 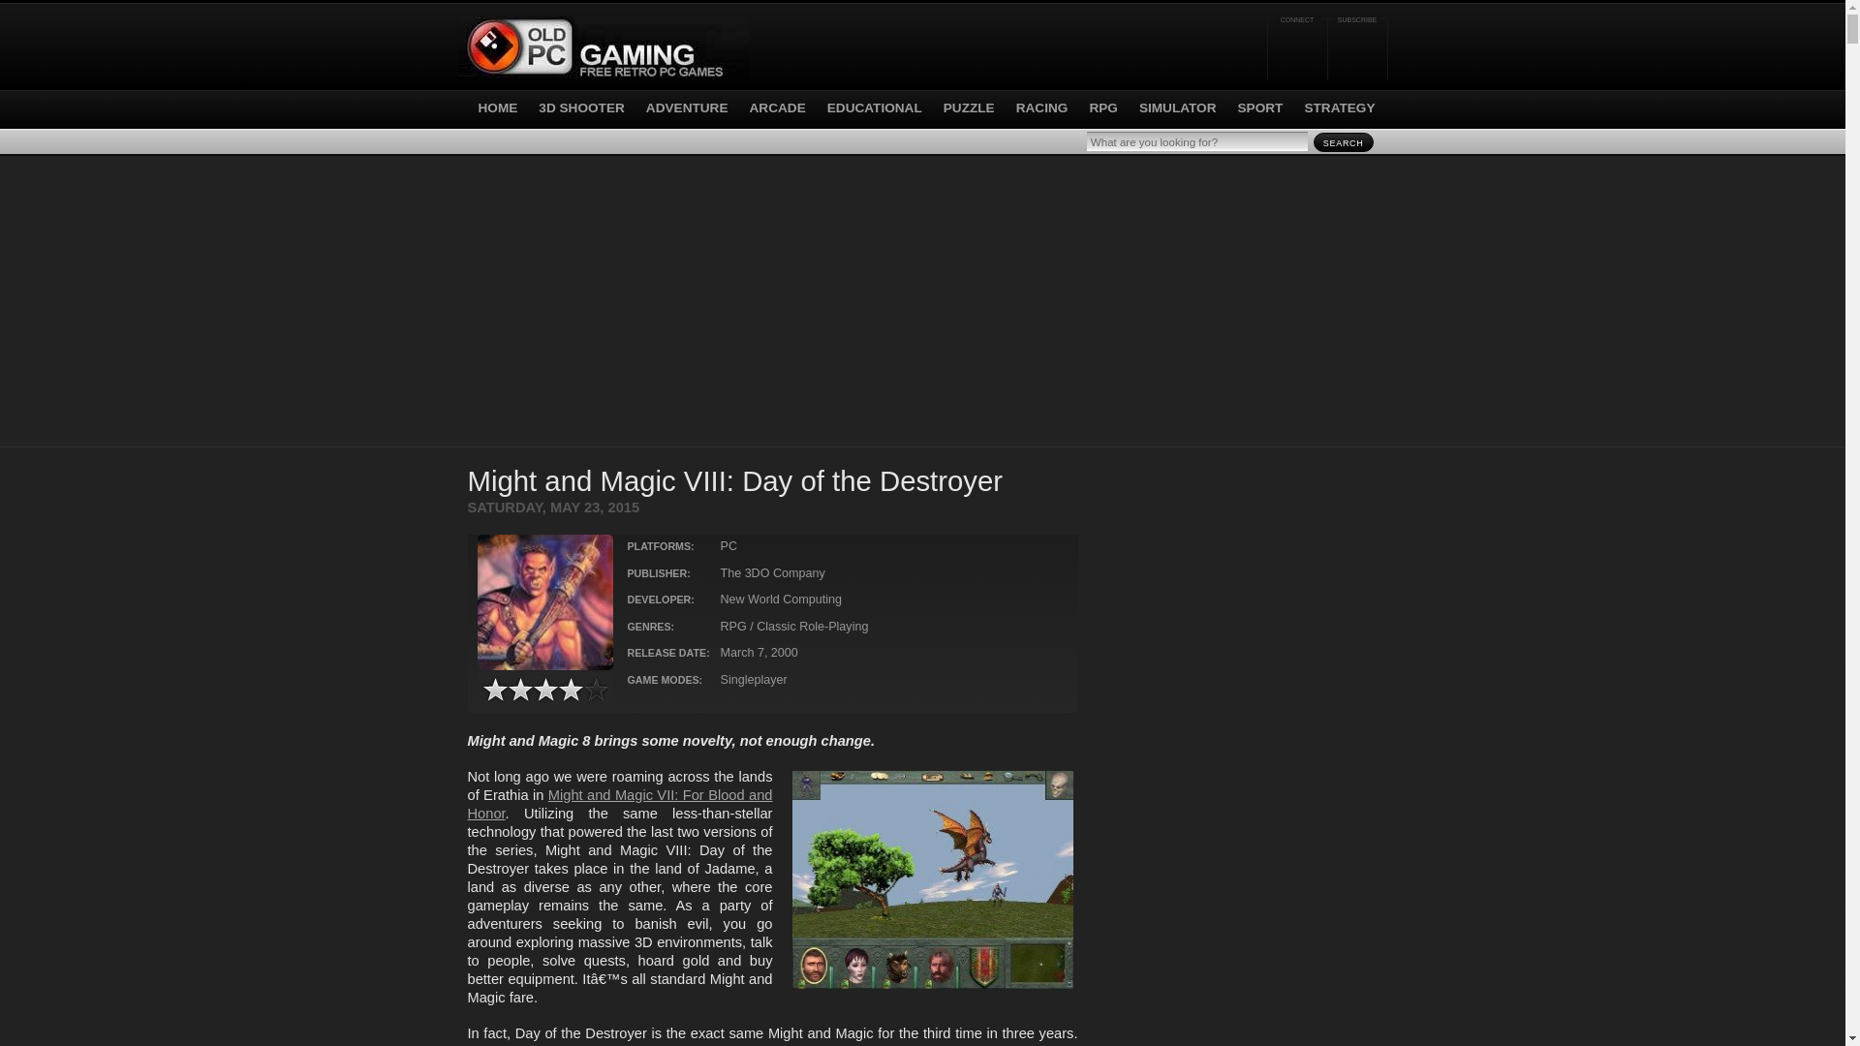 I want to click on PUZZLE, so click(x=969, y=107).